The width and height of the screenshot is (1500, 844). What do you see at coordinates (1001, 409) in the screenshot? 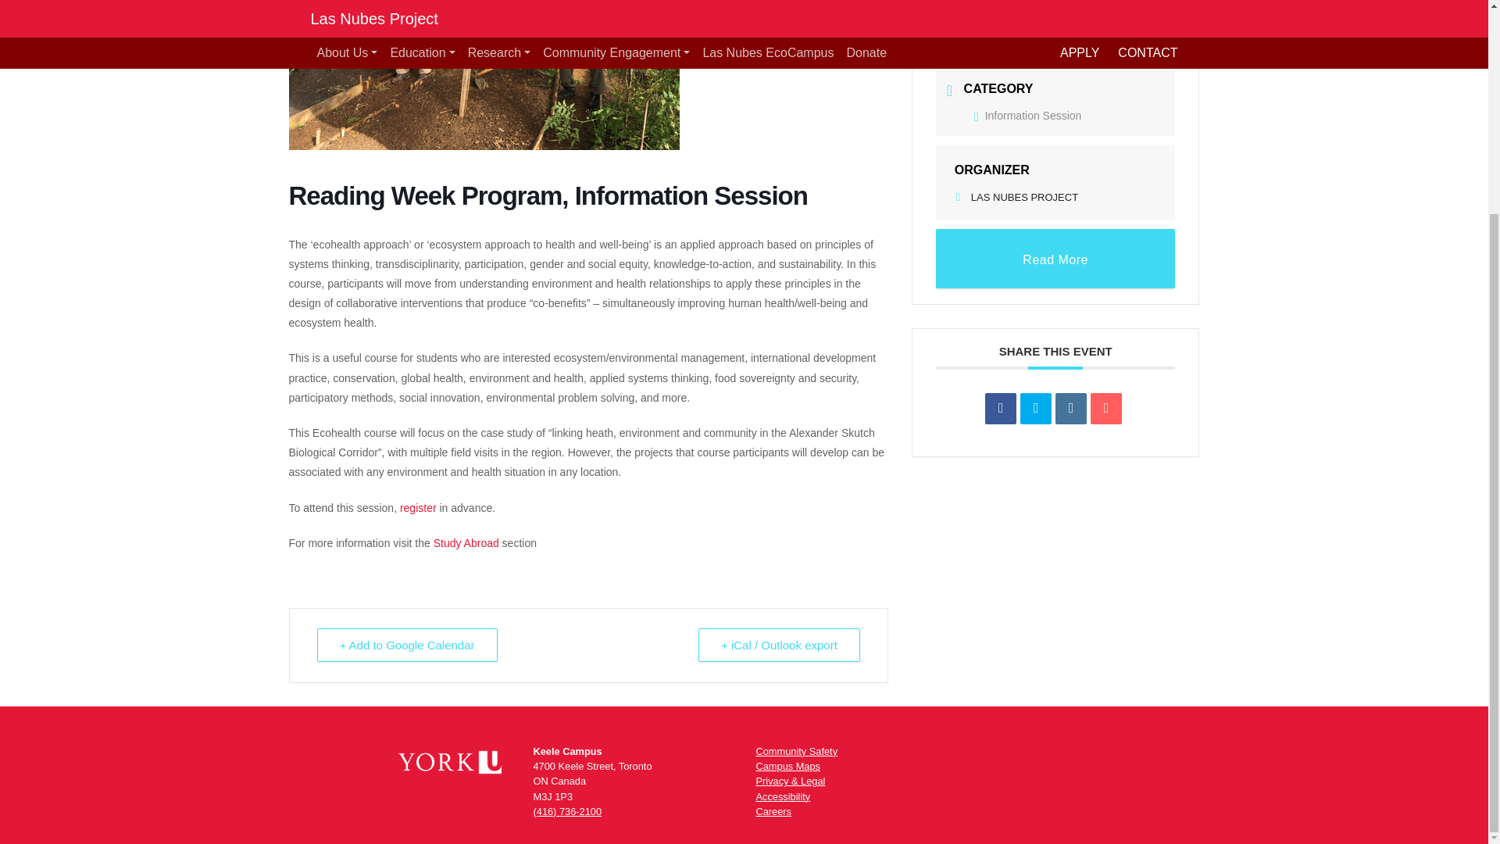
I see `Share on Facebook` at bounding box center [1001, 409].